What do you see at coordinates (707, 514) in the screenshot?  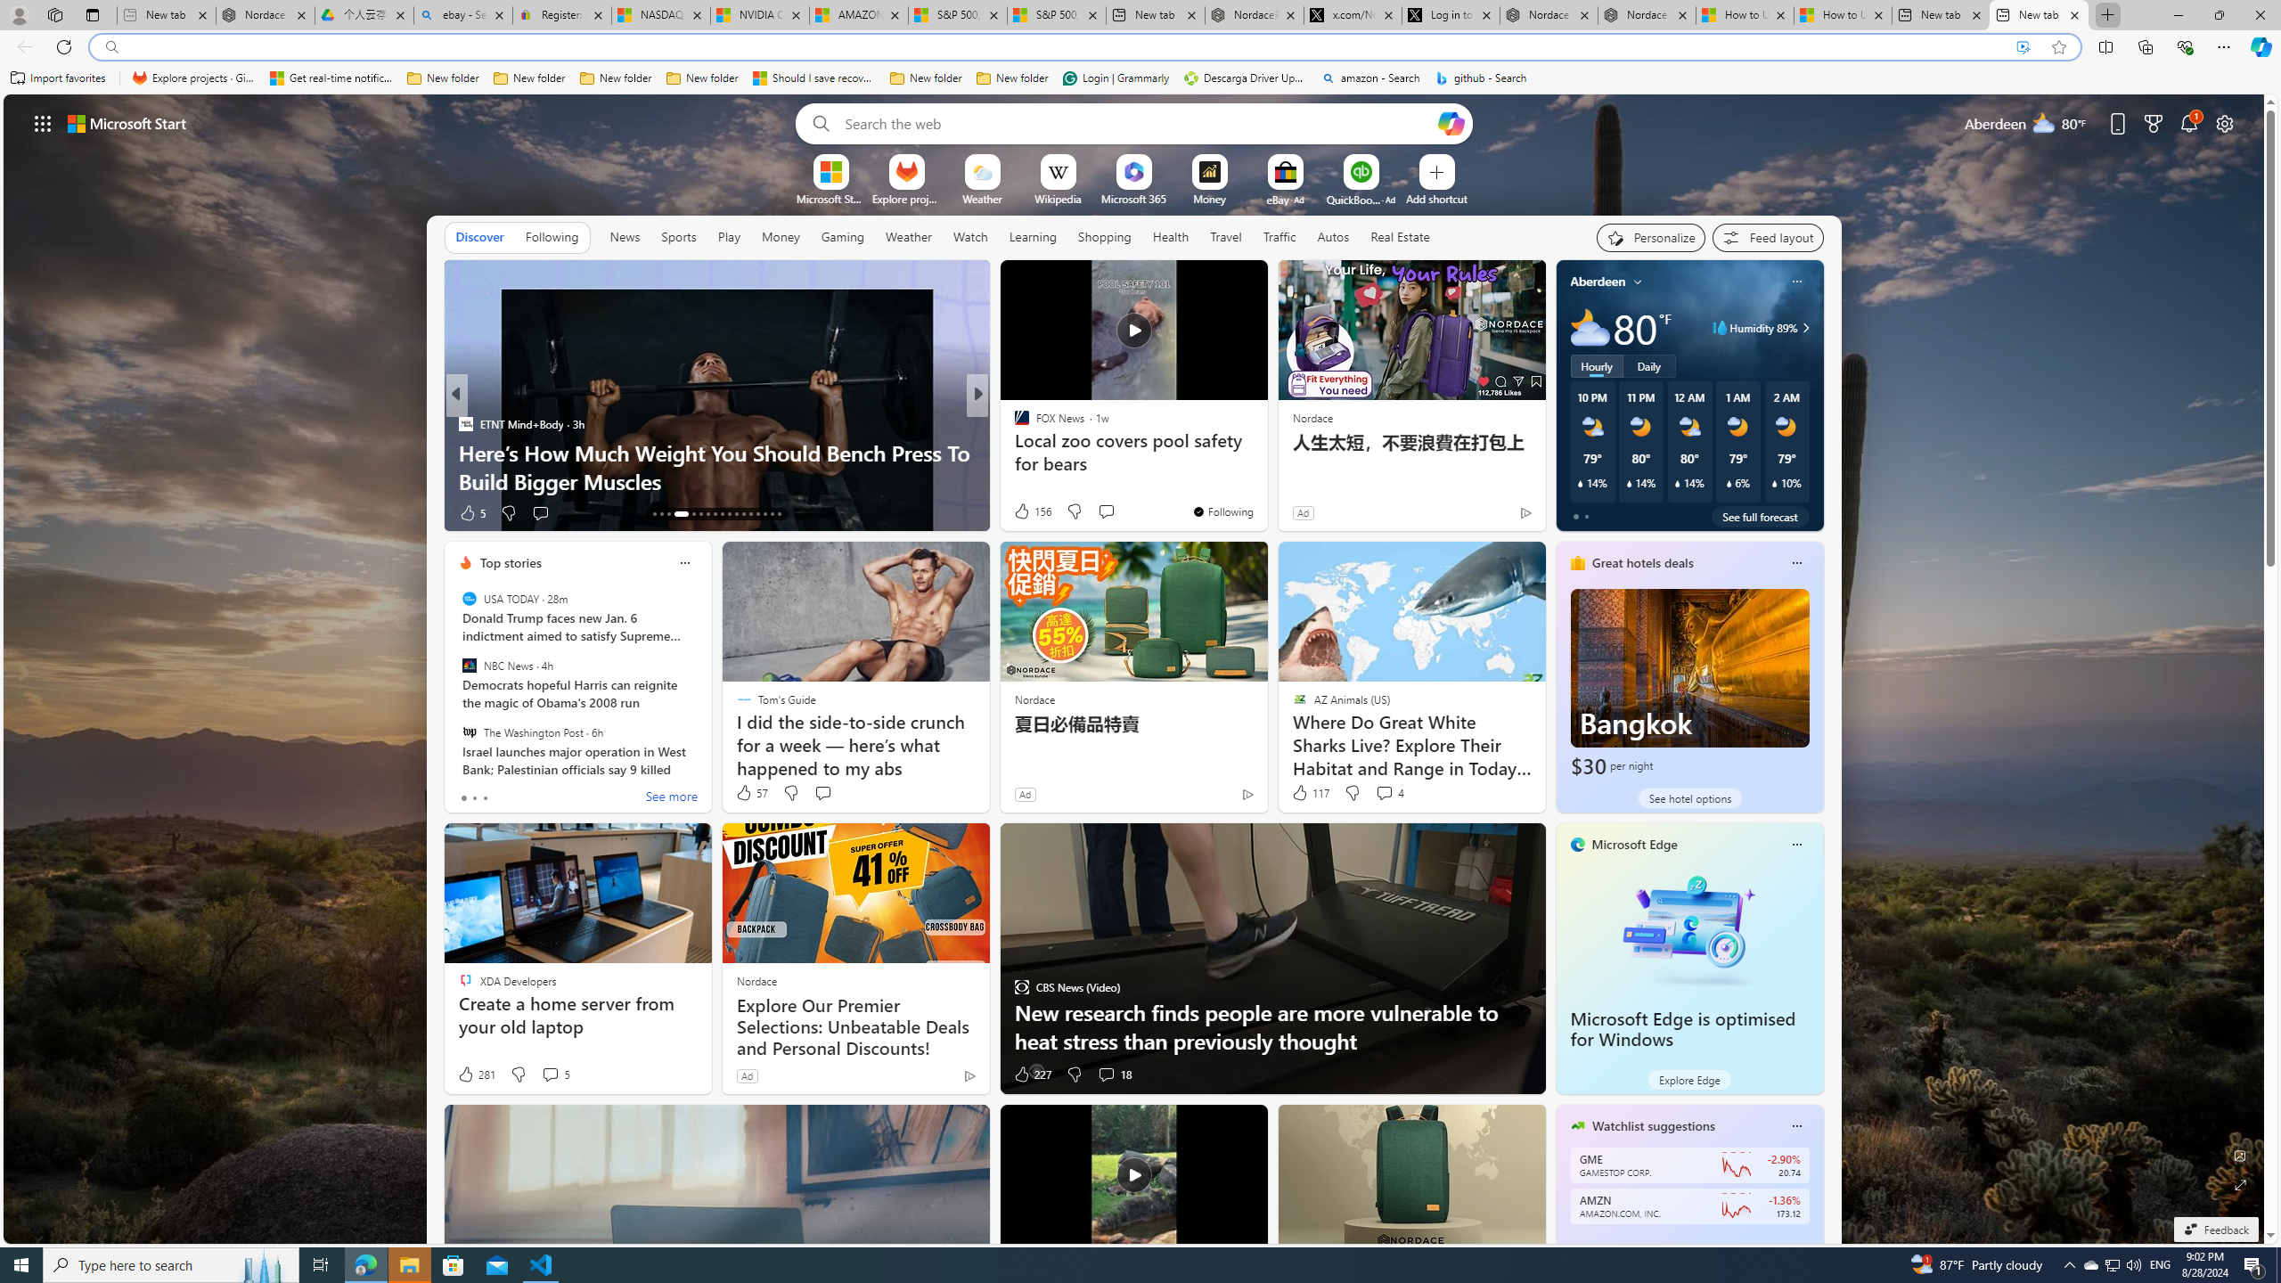 I see `AutomationID: tab-19` at bounding box center [707, 514].